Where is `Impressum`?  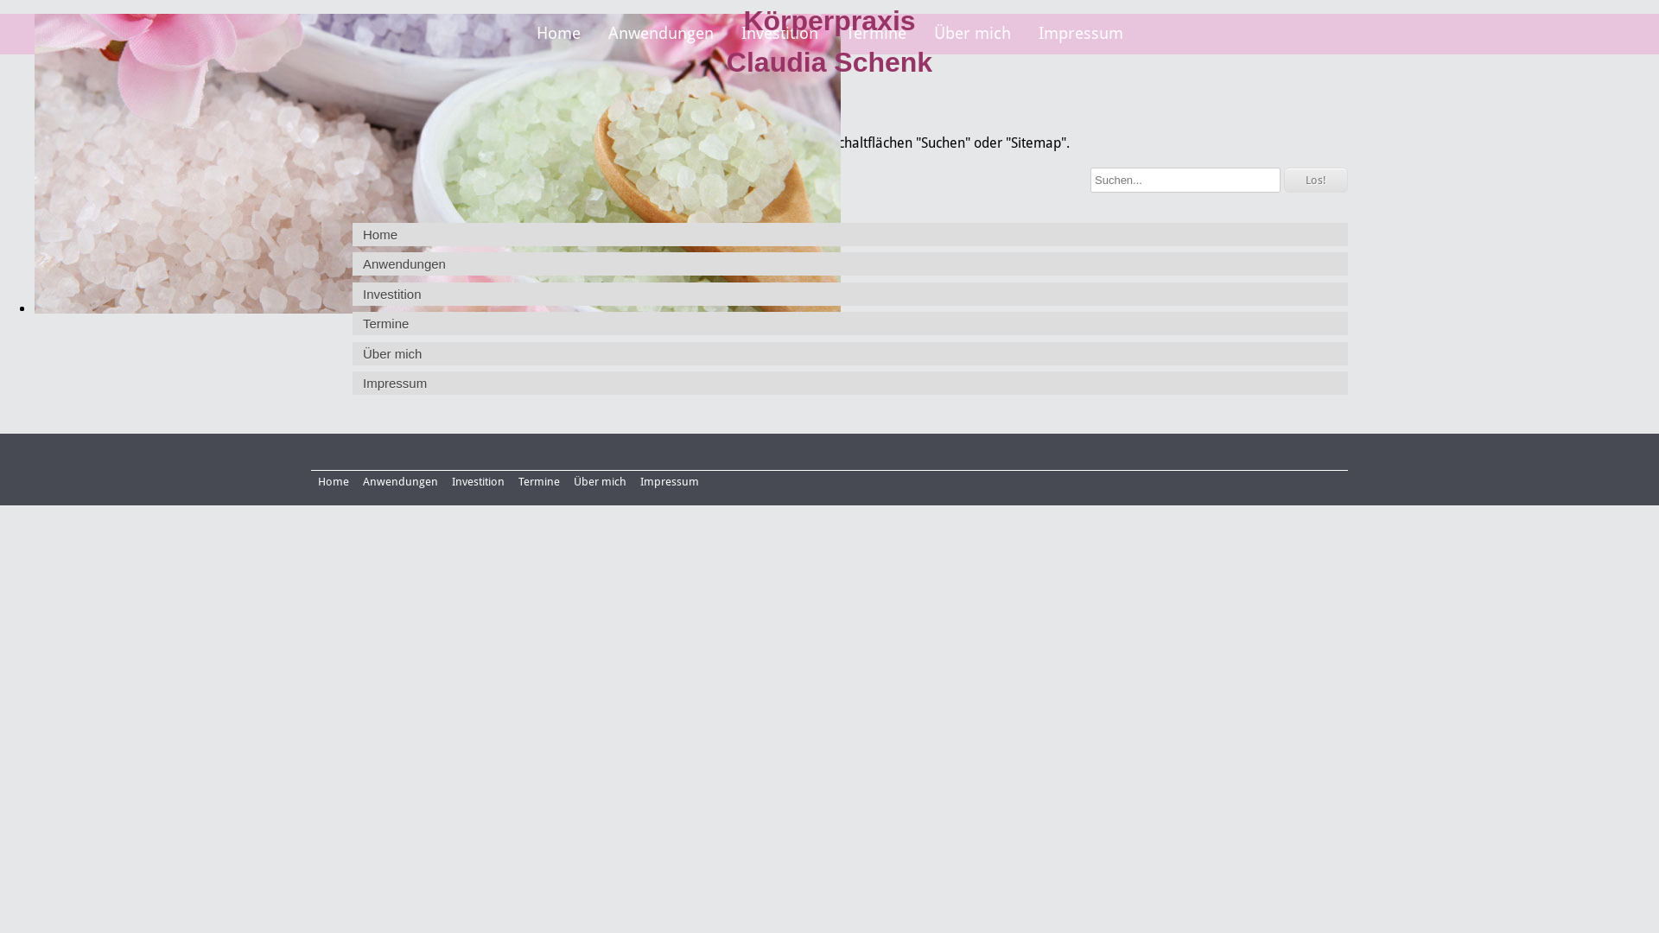
Impressum is located at coordinates (670, 482).